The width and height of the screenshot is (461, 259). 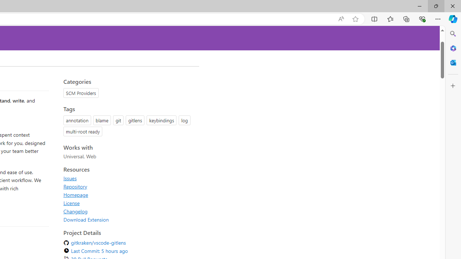 I want to click on Download Extension, so click(x=129, y=219).